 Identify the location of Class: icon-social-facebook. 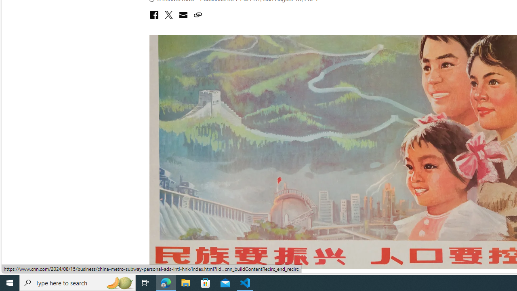
(154, 15).